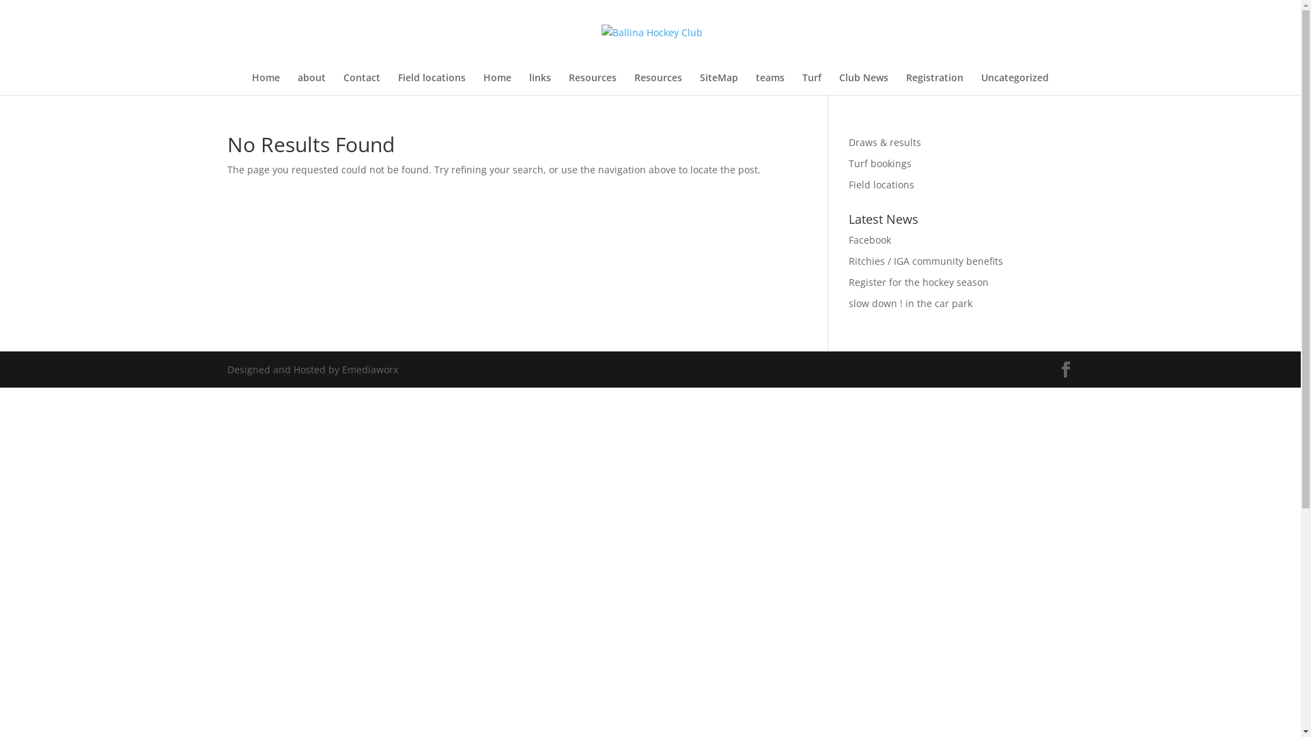  I want to click on Uncategorized, so click(1015, 84).